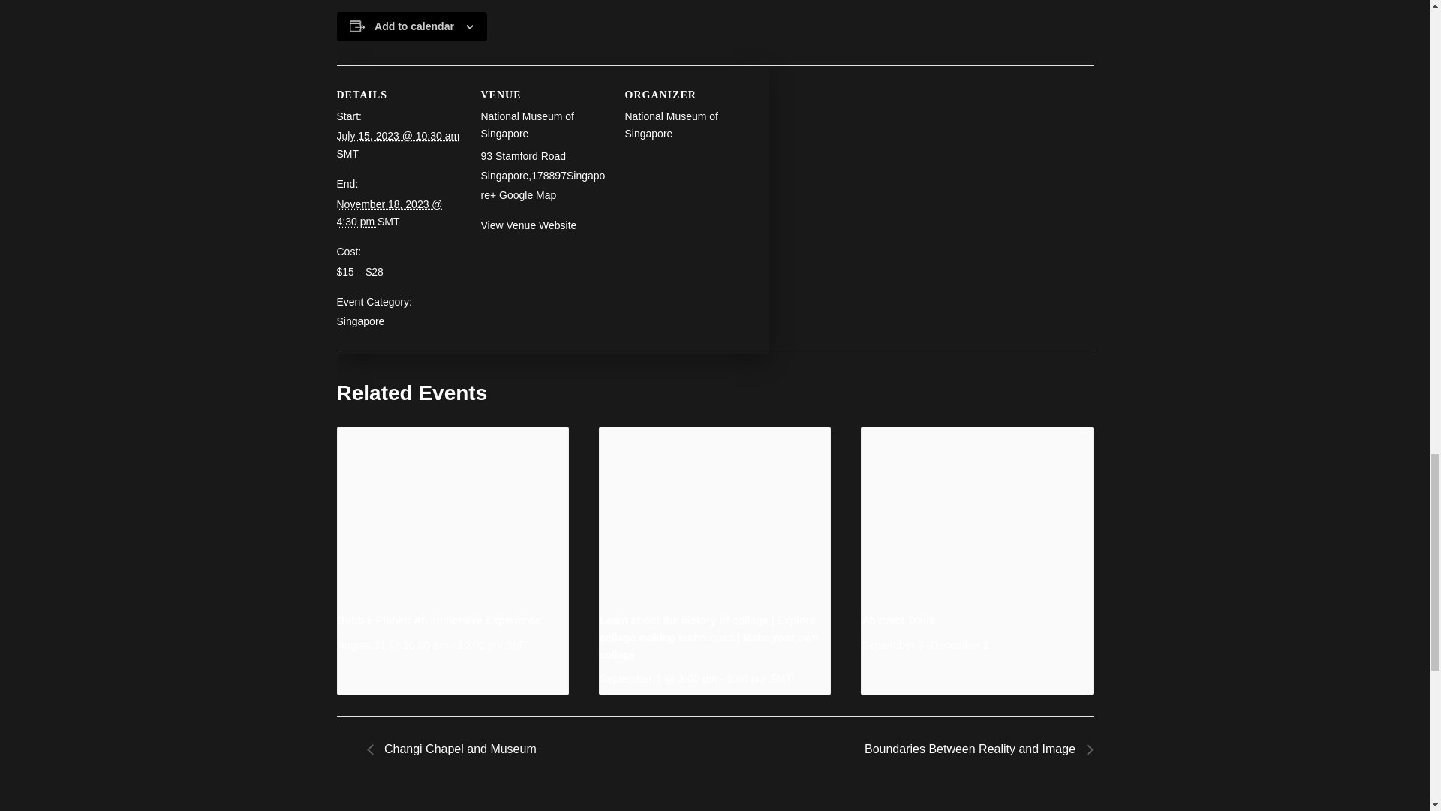  I want to click on Click to view a Google Map, so click(522, 194).